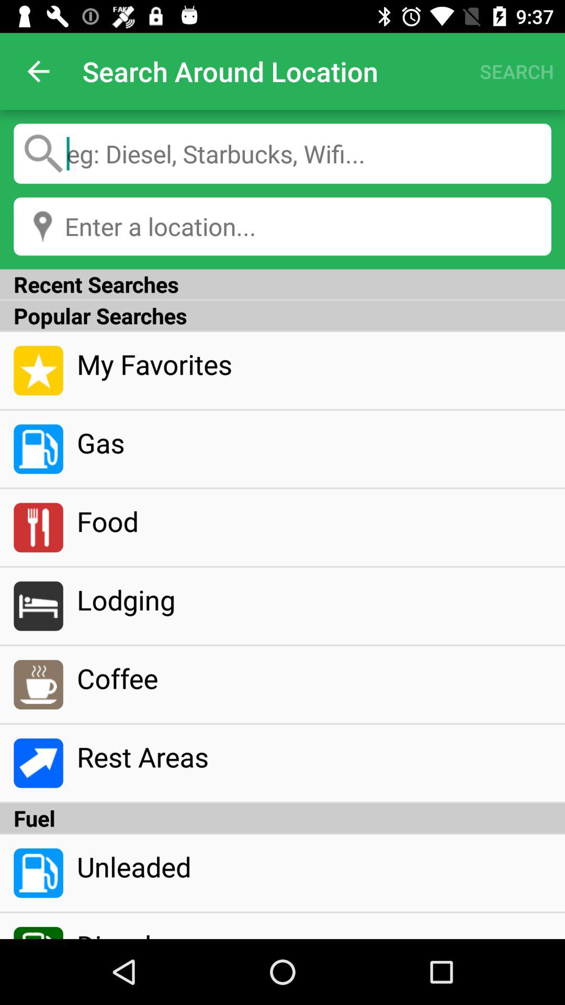  What do you see at coordinates (282, 284) in the screenshot?
I see `flip until recent searches item` at bounding box center [282, 284].